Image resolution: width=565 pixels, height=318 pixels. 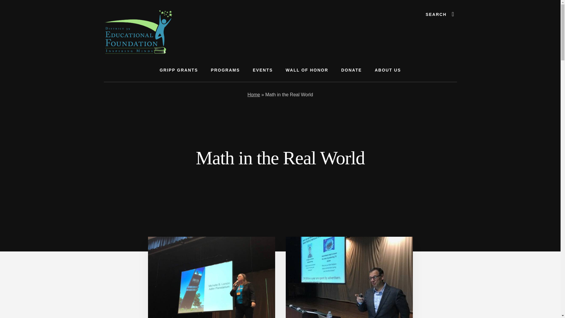 What do you see at coordinates (254, 95) in the screenshot?
I see `Home` at bounding box center [254, 95].